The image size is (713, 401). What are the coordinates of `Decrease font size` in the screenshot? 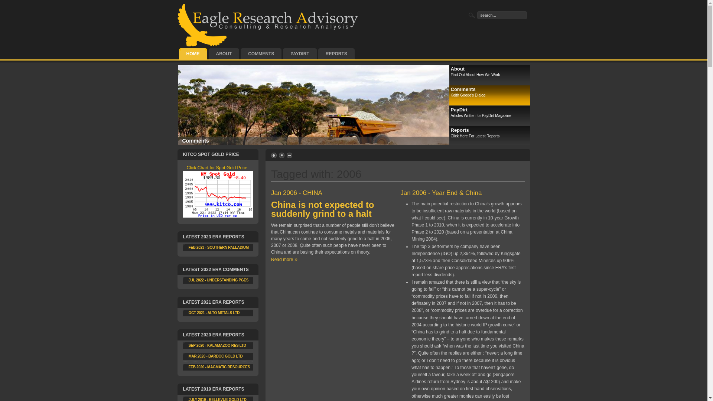 It's located at (290, 155).